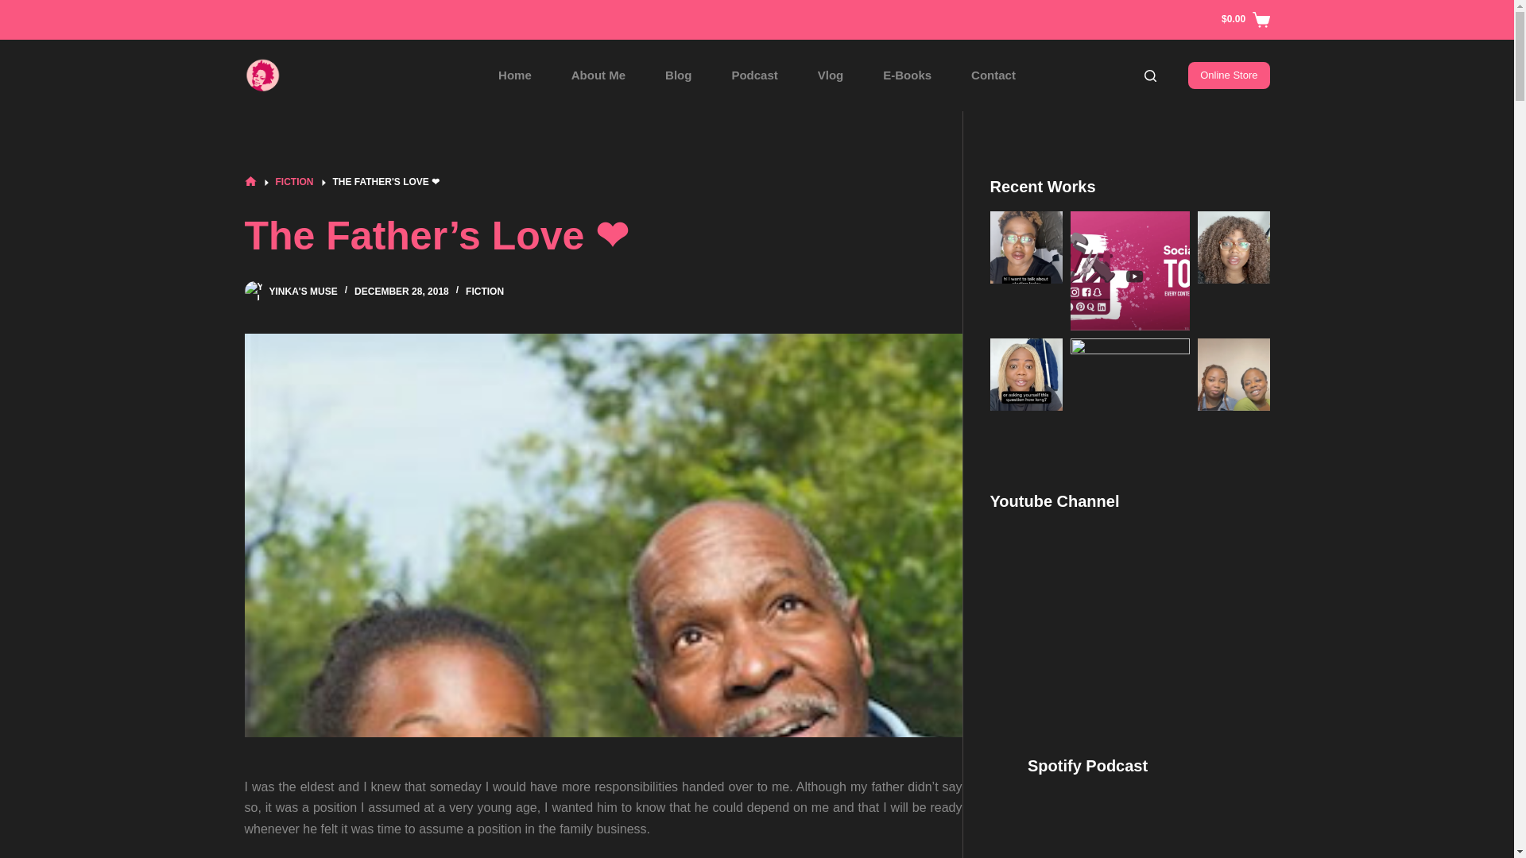 Image resolution: width=1526 pixels, height=858 pixels. What do you see at coordinates (753, 75) in the screenshot?
I see `Podcast` at bounding box center [753, 75].